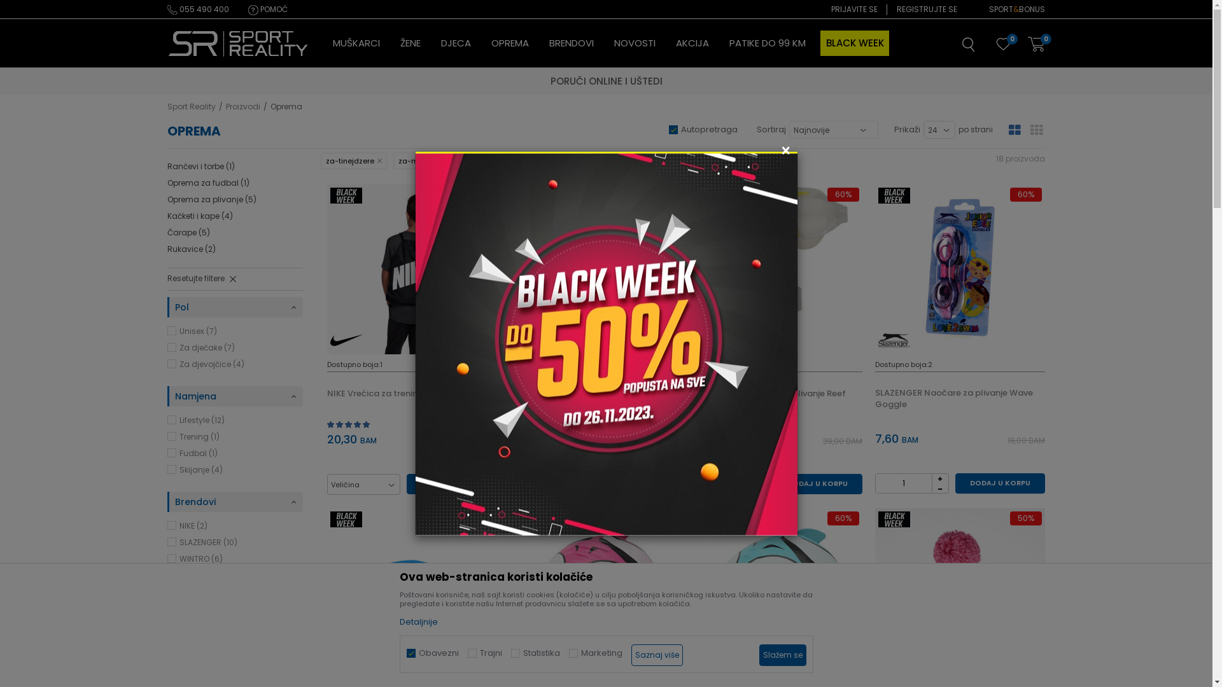 The image size is (1222, 687). What do you see at coordinates (234, 279) in the screenshot?
I see `Resetujte filtere` at bounding box center [234, 279].